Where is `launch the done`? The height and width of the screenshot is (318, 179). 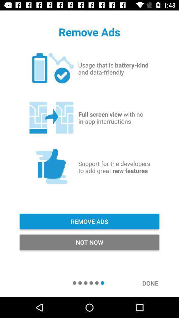 launch the done is located at coordinates (154, 283).